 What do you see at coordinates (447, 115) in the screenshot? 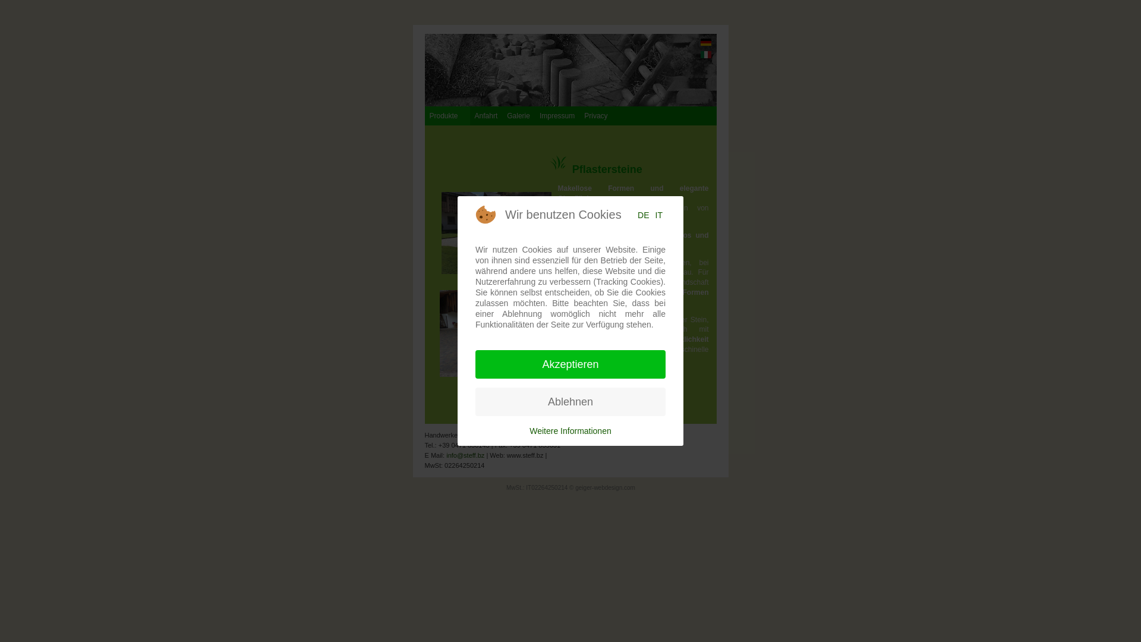
I see `Produkte` at bounding box center [447, 115].